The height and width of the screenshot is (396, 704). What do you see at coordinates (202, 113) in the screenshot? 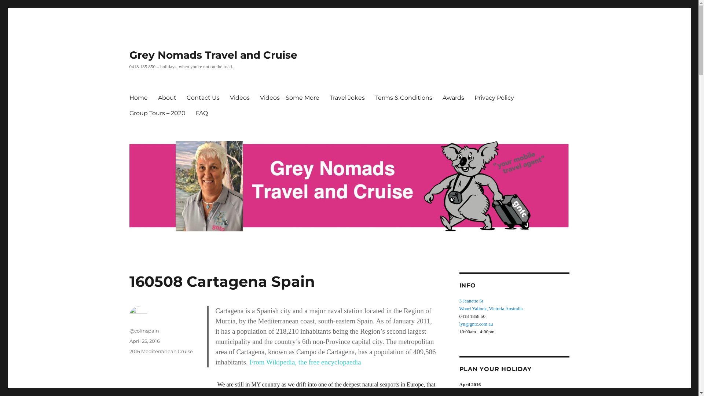
I see `FAQ` at bounding box center [202, 113].